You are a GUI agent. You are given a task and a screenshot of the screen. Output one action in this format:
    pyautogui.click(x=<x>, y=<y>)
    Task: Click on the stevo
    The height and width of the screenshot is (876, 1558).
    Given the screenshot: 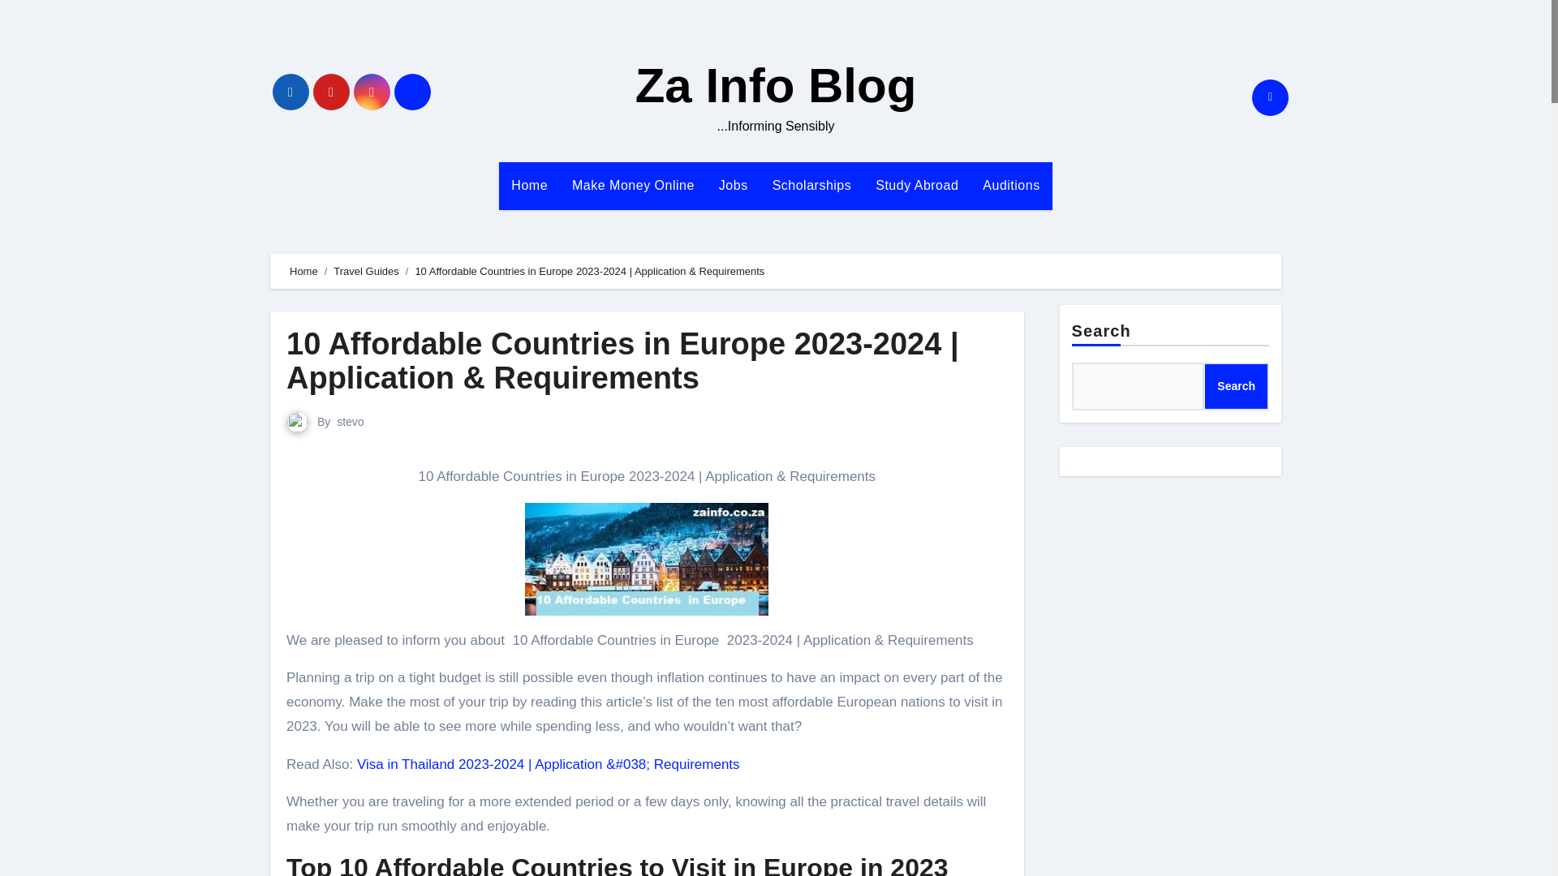 What is the action you would take?
    pyautogui.click(x=349, y=422)
    